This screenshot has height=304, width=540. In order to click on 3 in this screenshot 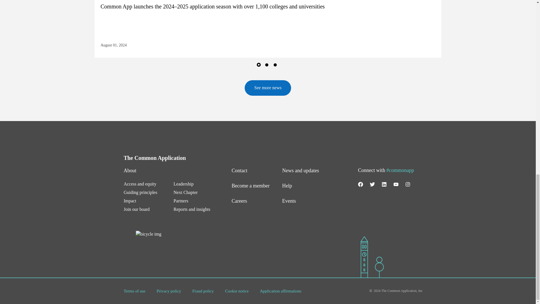, I will do `click(276, 66)`.